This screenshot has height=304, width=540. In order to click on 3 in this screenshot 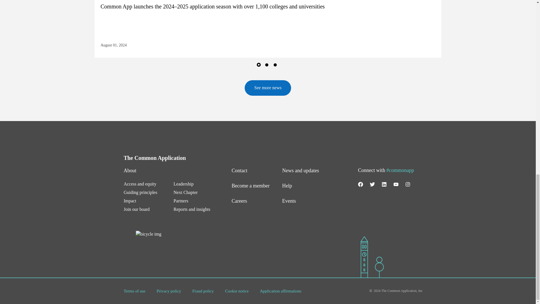, I will do `click(276, 66)`.